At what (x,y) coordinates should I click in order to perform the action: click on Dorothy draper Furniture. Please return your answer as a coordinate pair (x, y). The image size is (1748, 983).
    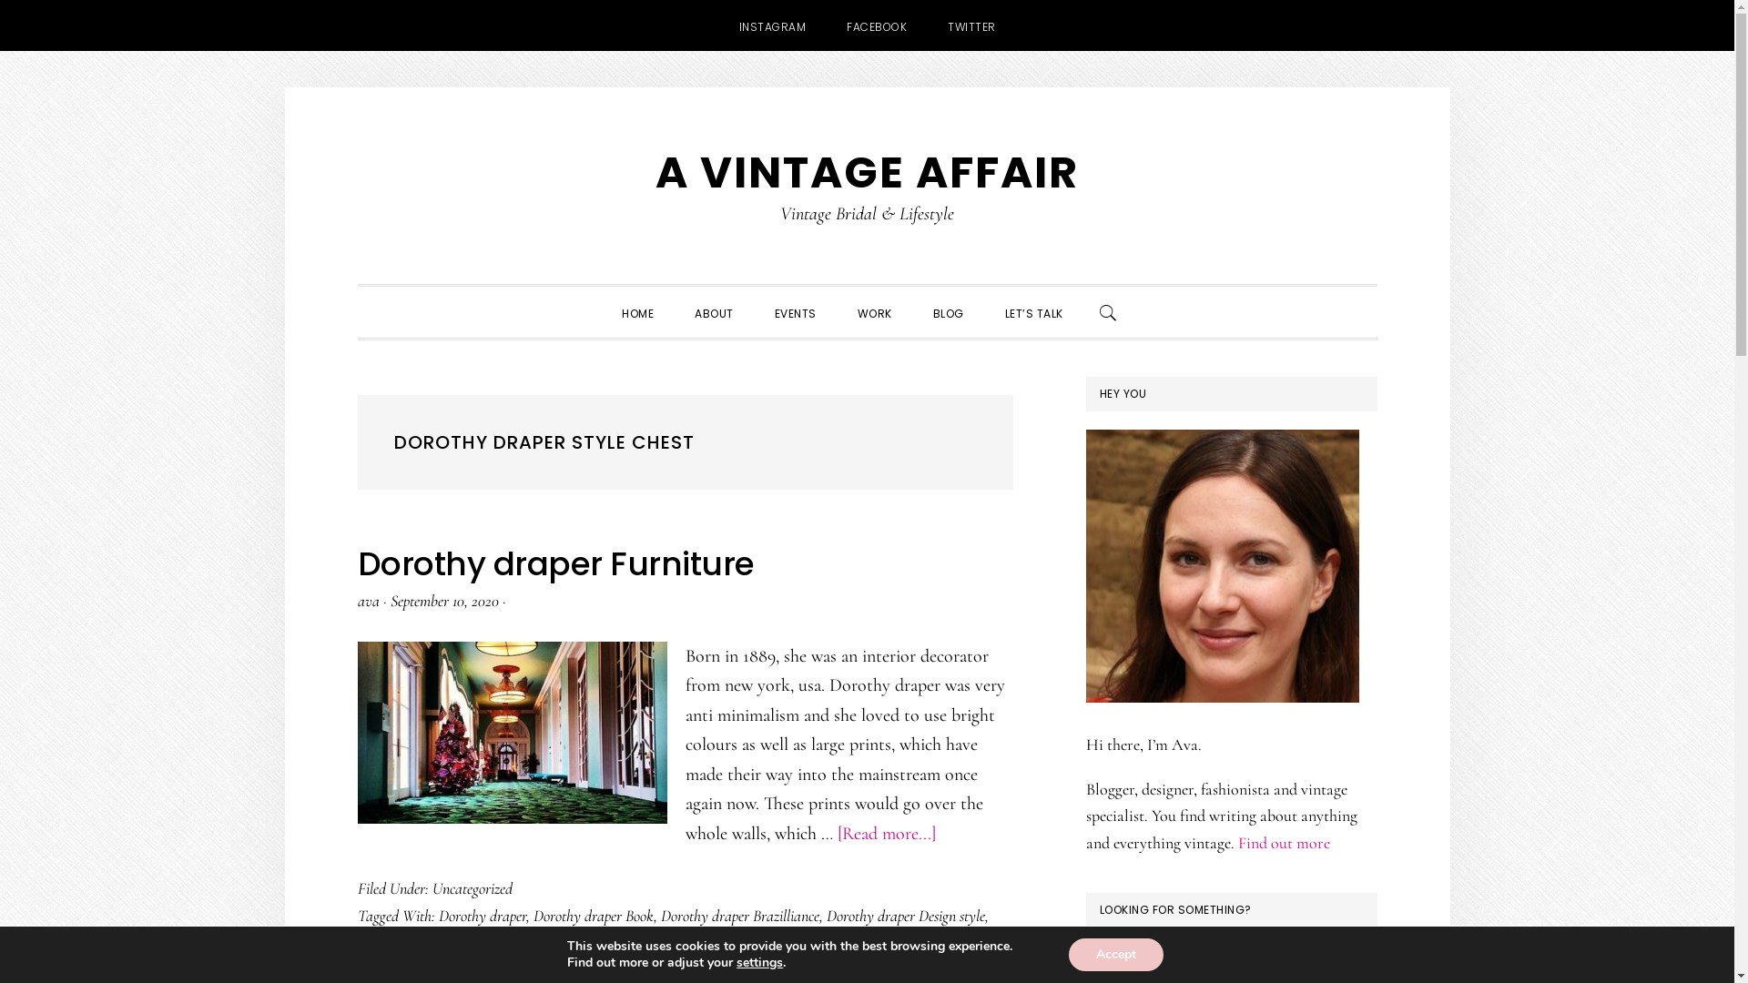
    Looking at the image, I should click on (570, 942).